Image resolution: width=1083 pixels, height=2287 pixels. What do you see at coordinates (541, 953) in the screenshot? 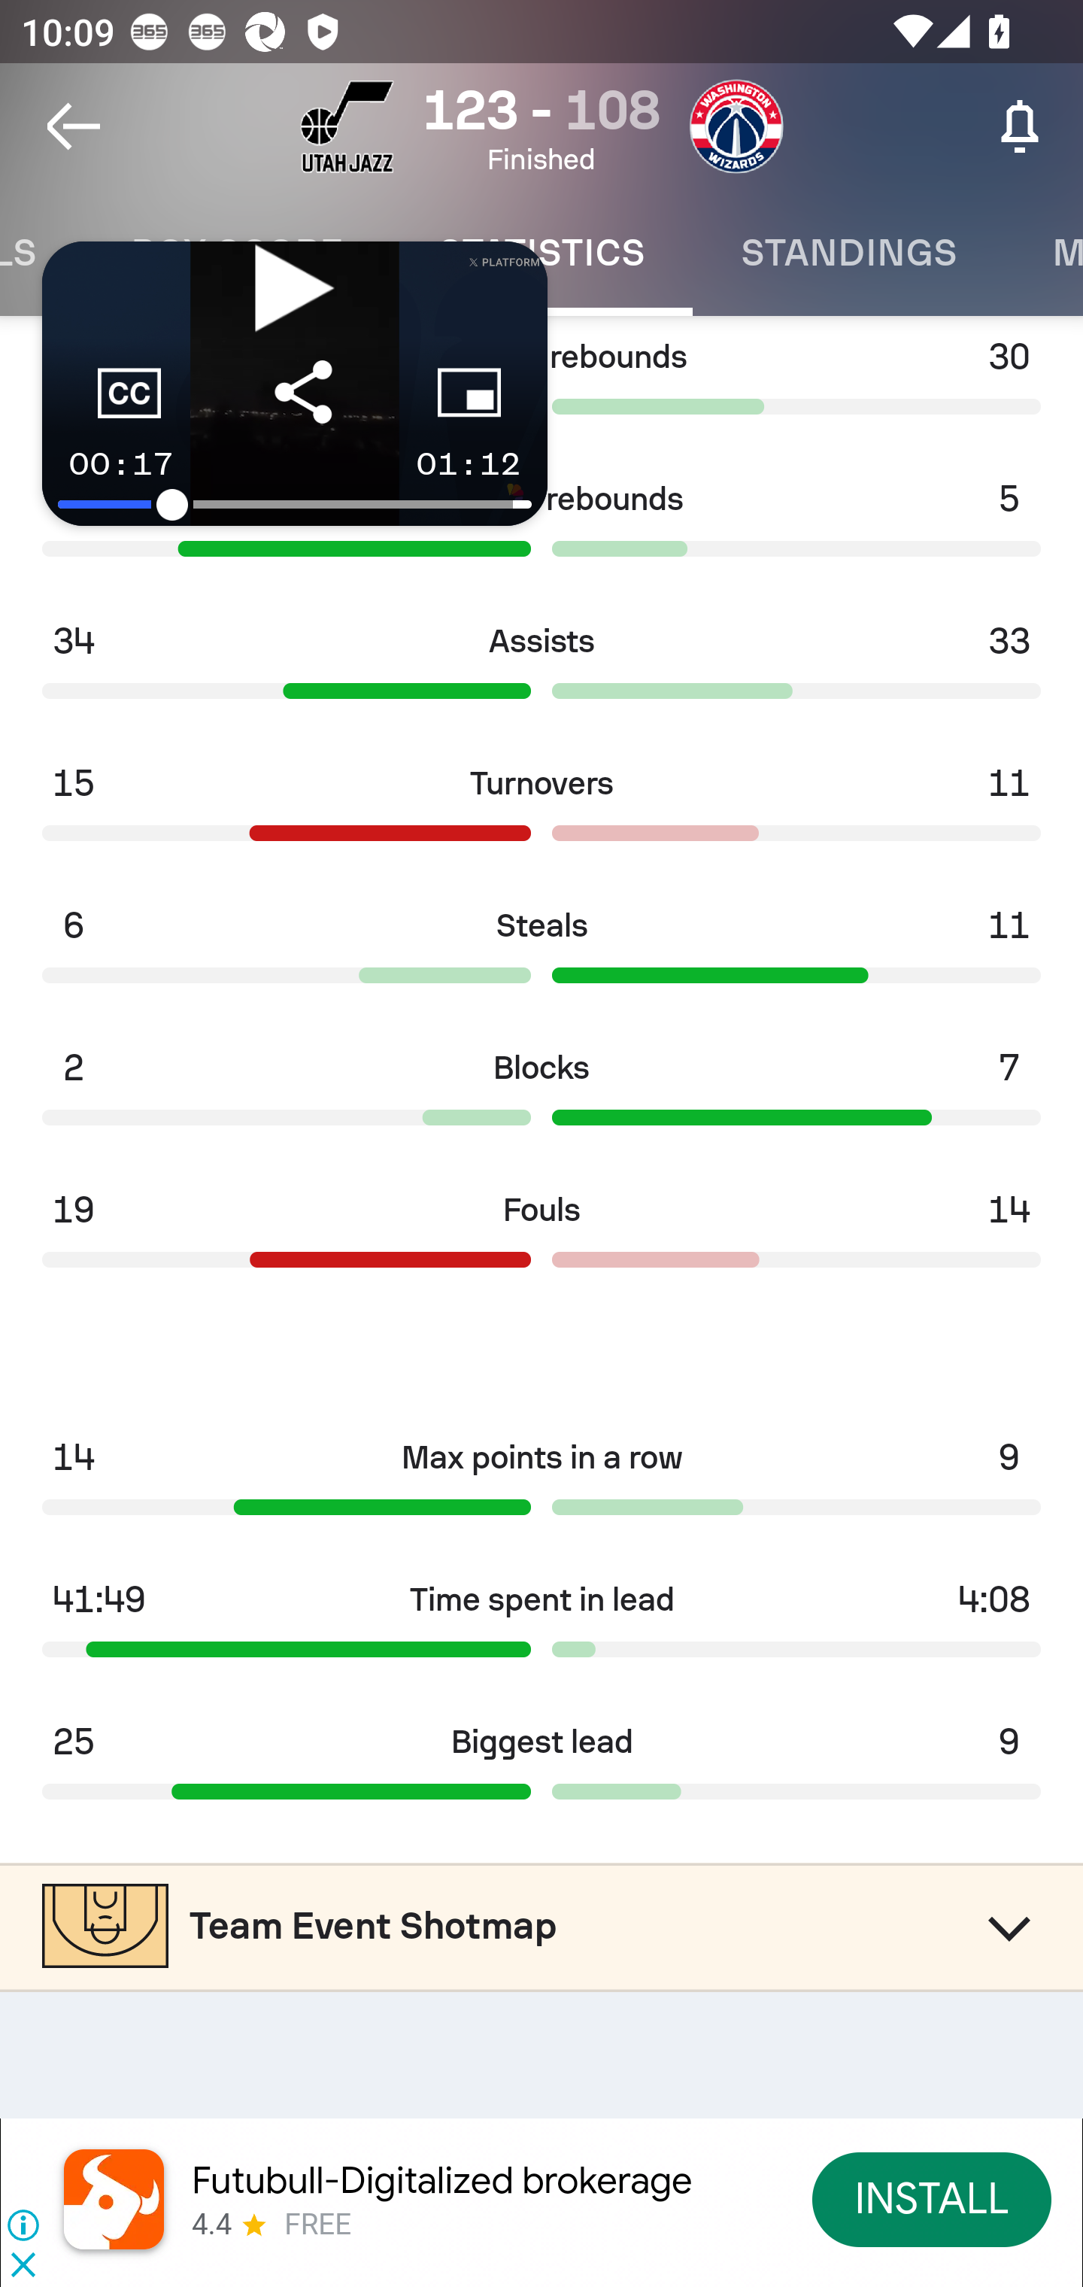
I see `6 Steals 11 352.0 647.0` at bounding box center [541, 953].